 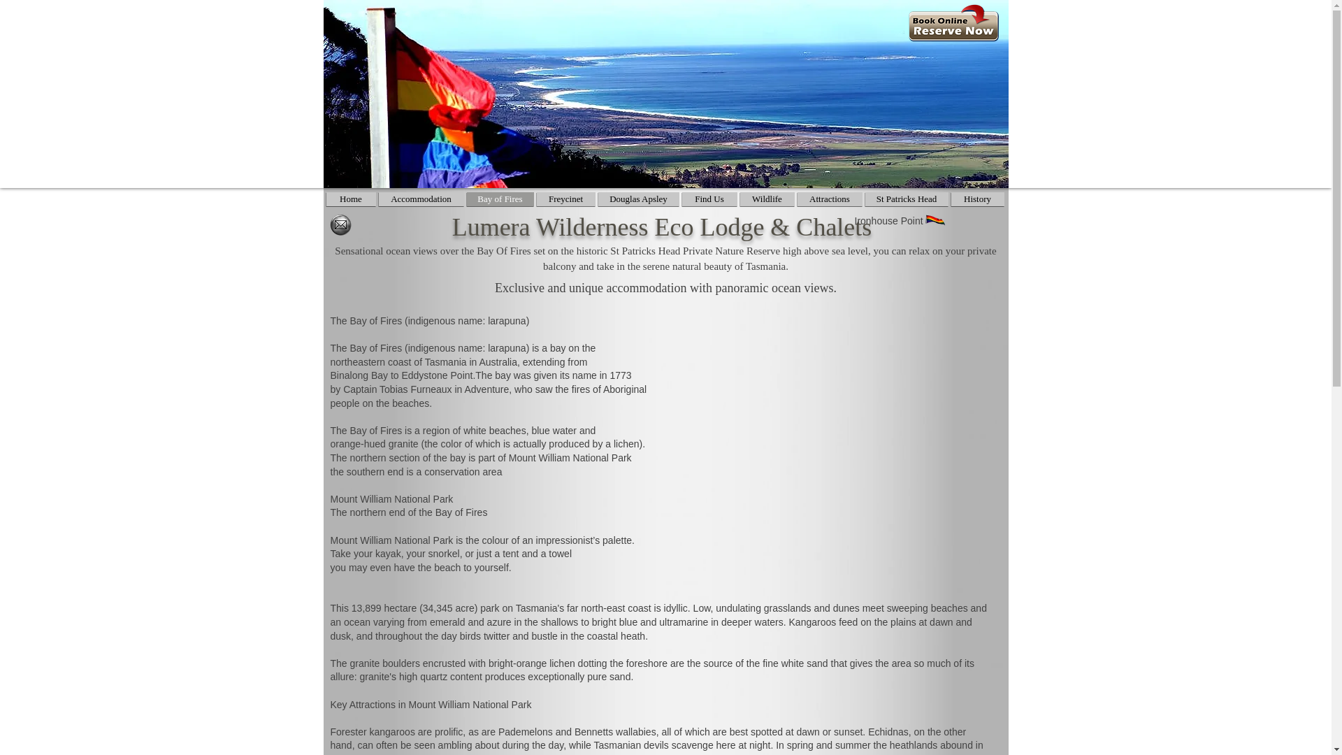 I want to click on Douglas Apsley, so click(x=639, y=199).